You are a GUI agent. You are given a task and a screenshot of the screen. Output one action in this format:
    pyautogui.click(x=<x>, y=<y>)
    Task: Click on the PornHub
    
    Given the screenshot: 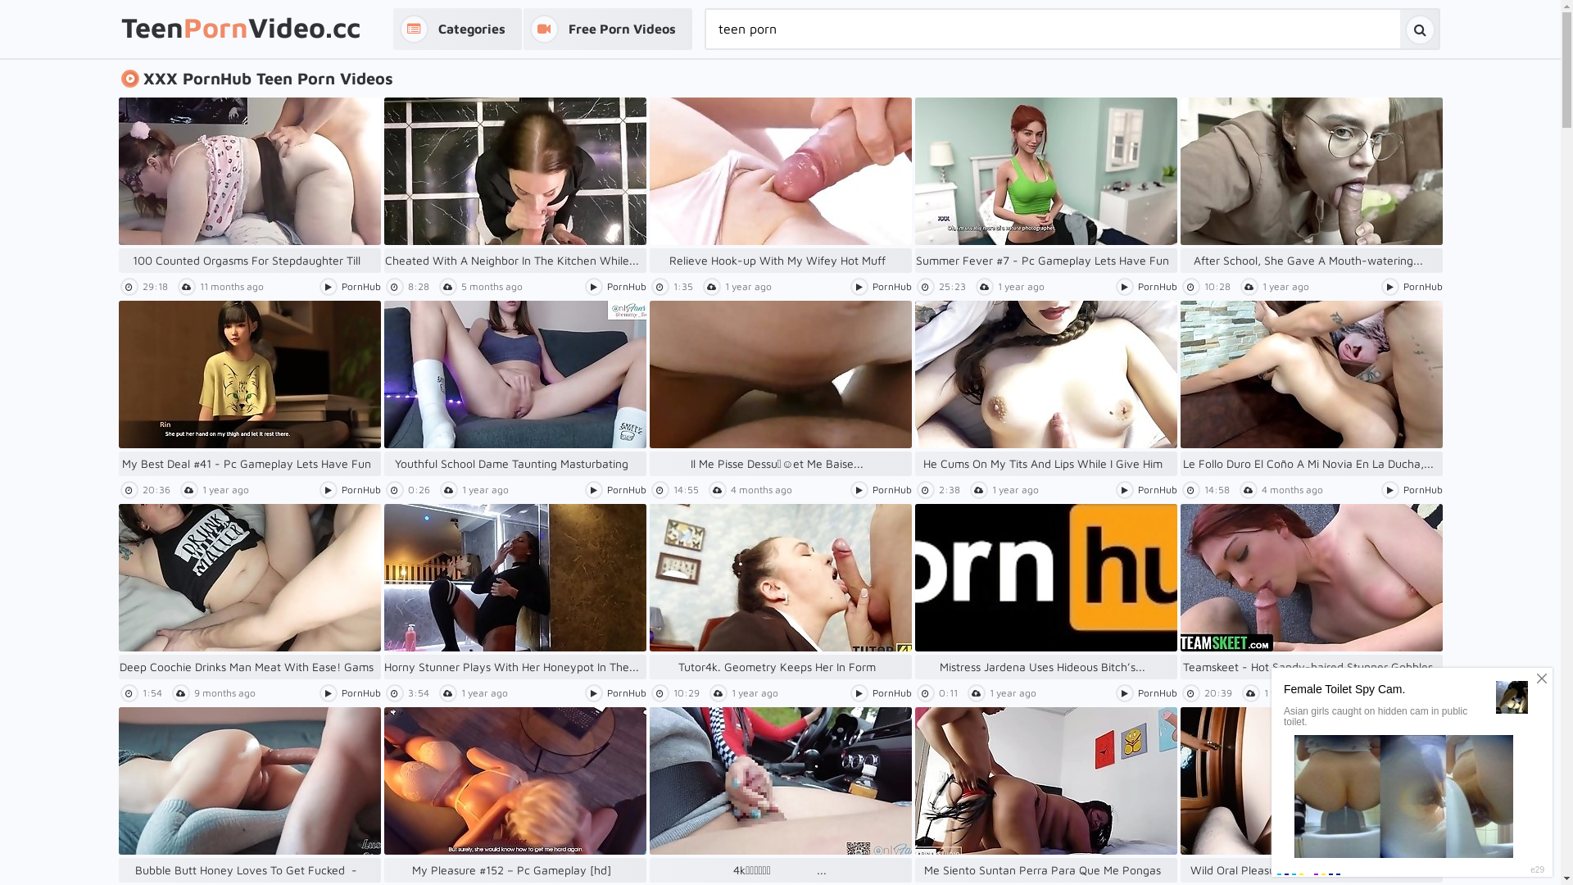 What is the action you would take?
    pyautogui.click(x=360, y=490)
    